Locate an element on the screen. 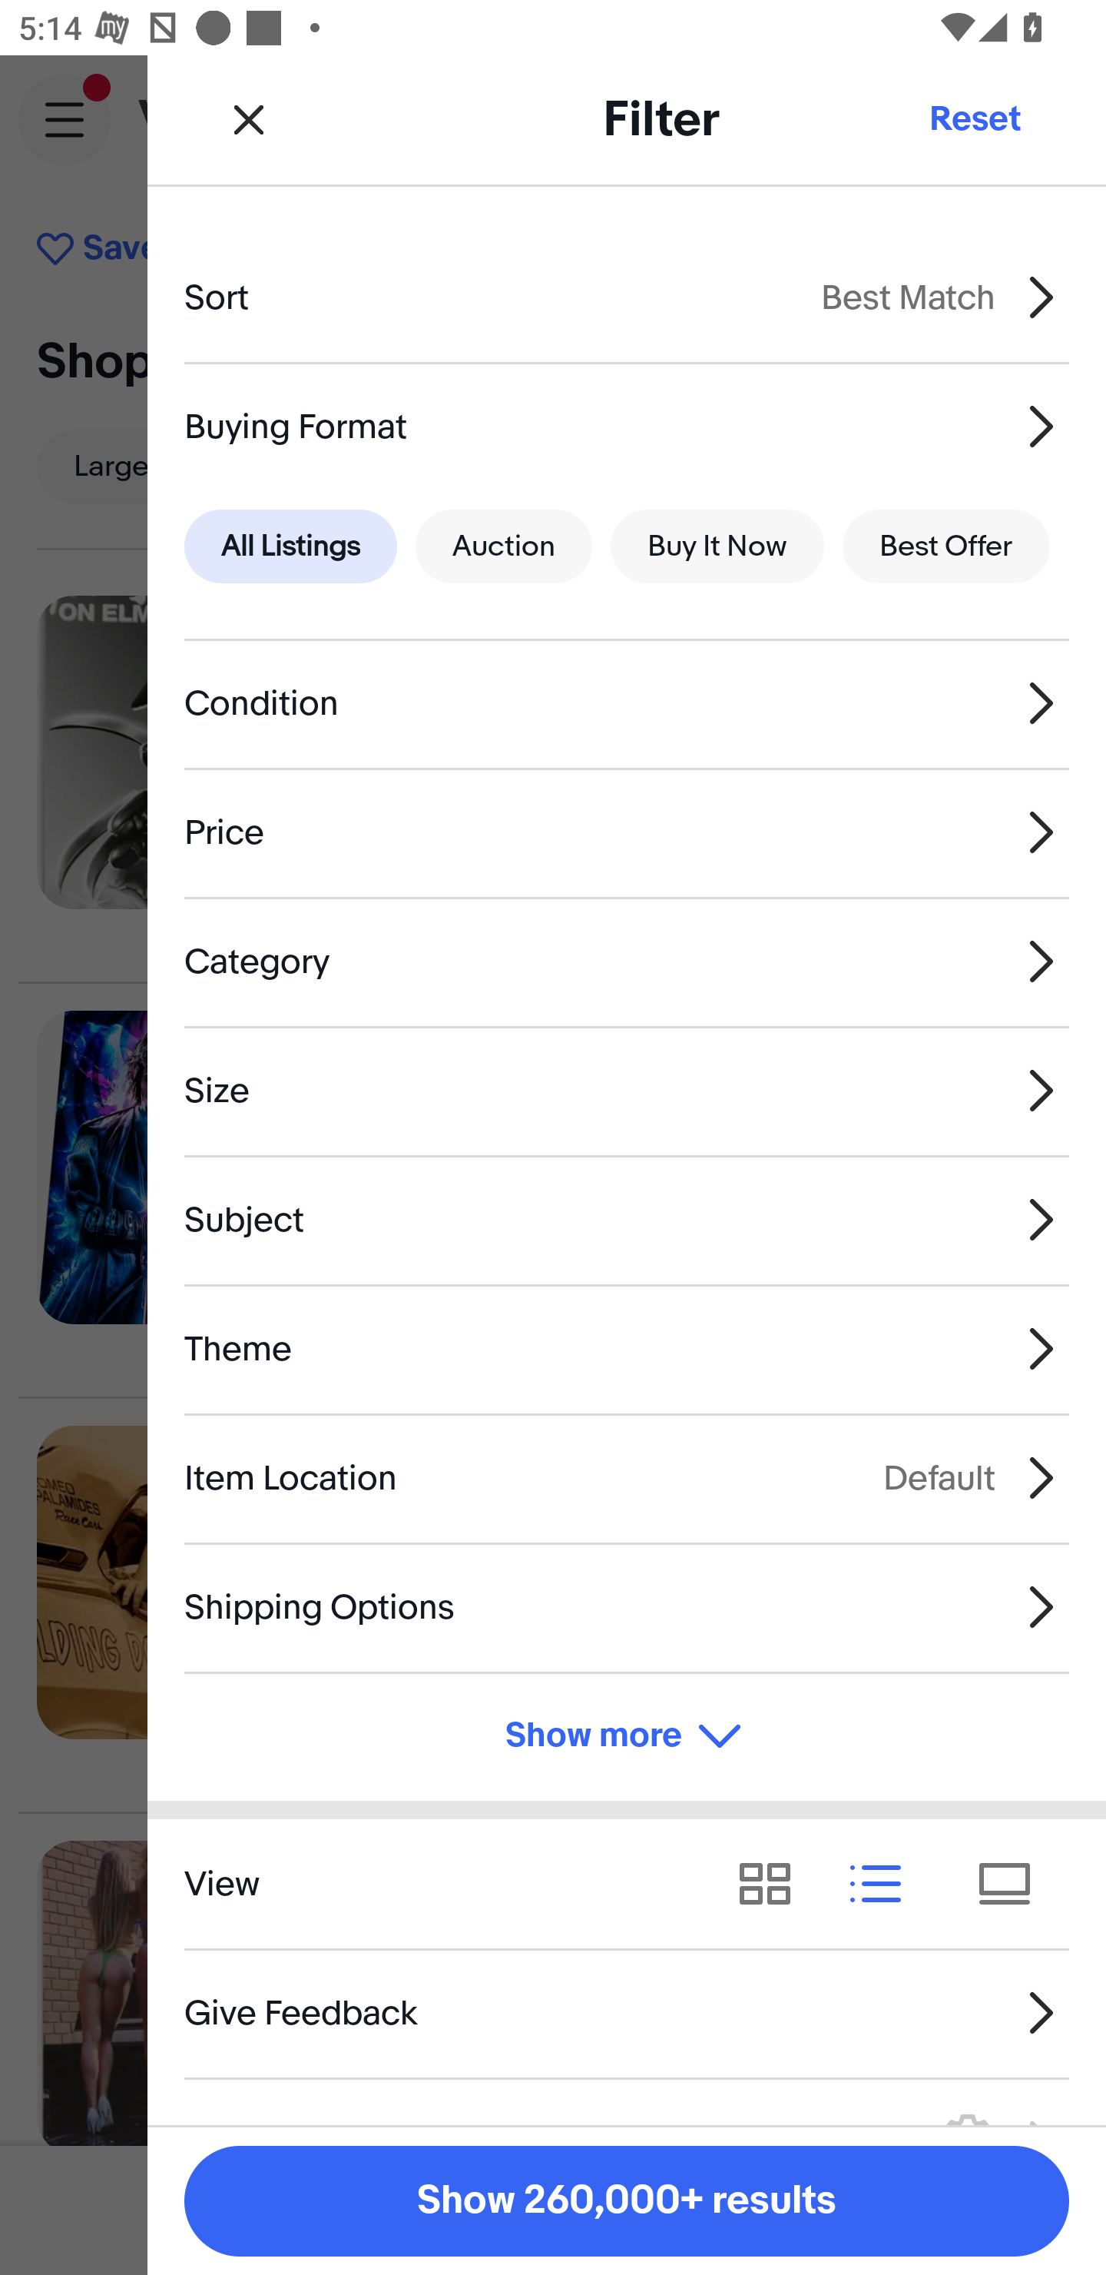  Reset is located at coordinates (974, 118).